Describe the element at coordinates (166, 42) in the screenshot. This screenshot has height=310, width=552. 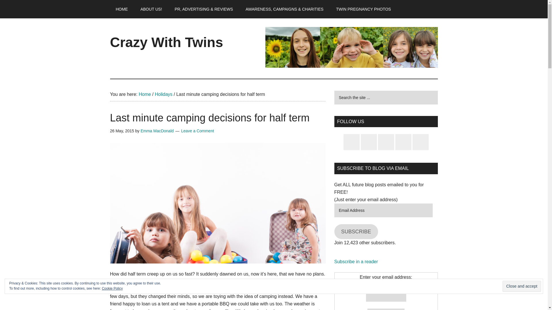
I see `Crazy With Twins` at that location.